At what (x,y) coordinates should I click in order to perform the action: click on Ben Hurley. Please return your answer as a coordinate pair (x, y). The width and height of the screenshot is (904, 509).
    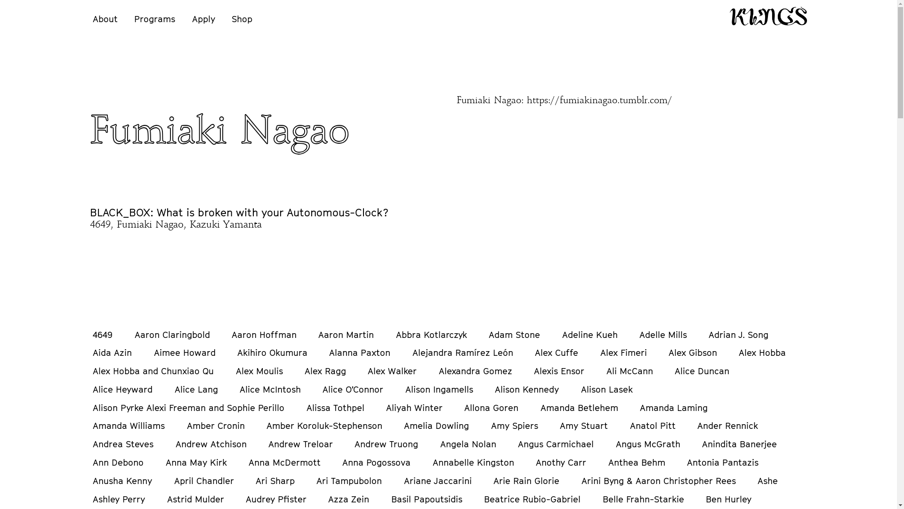
    Looking at the image, I should click on (729, 499).